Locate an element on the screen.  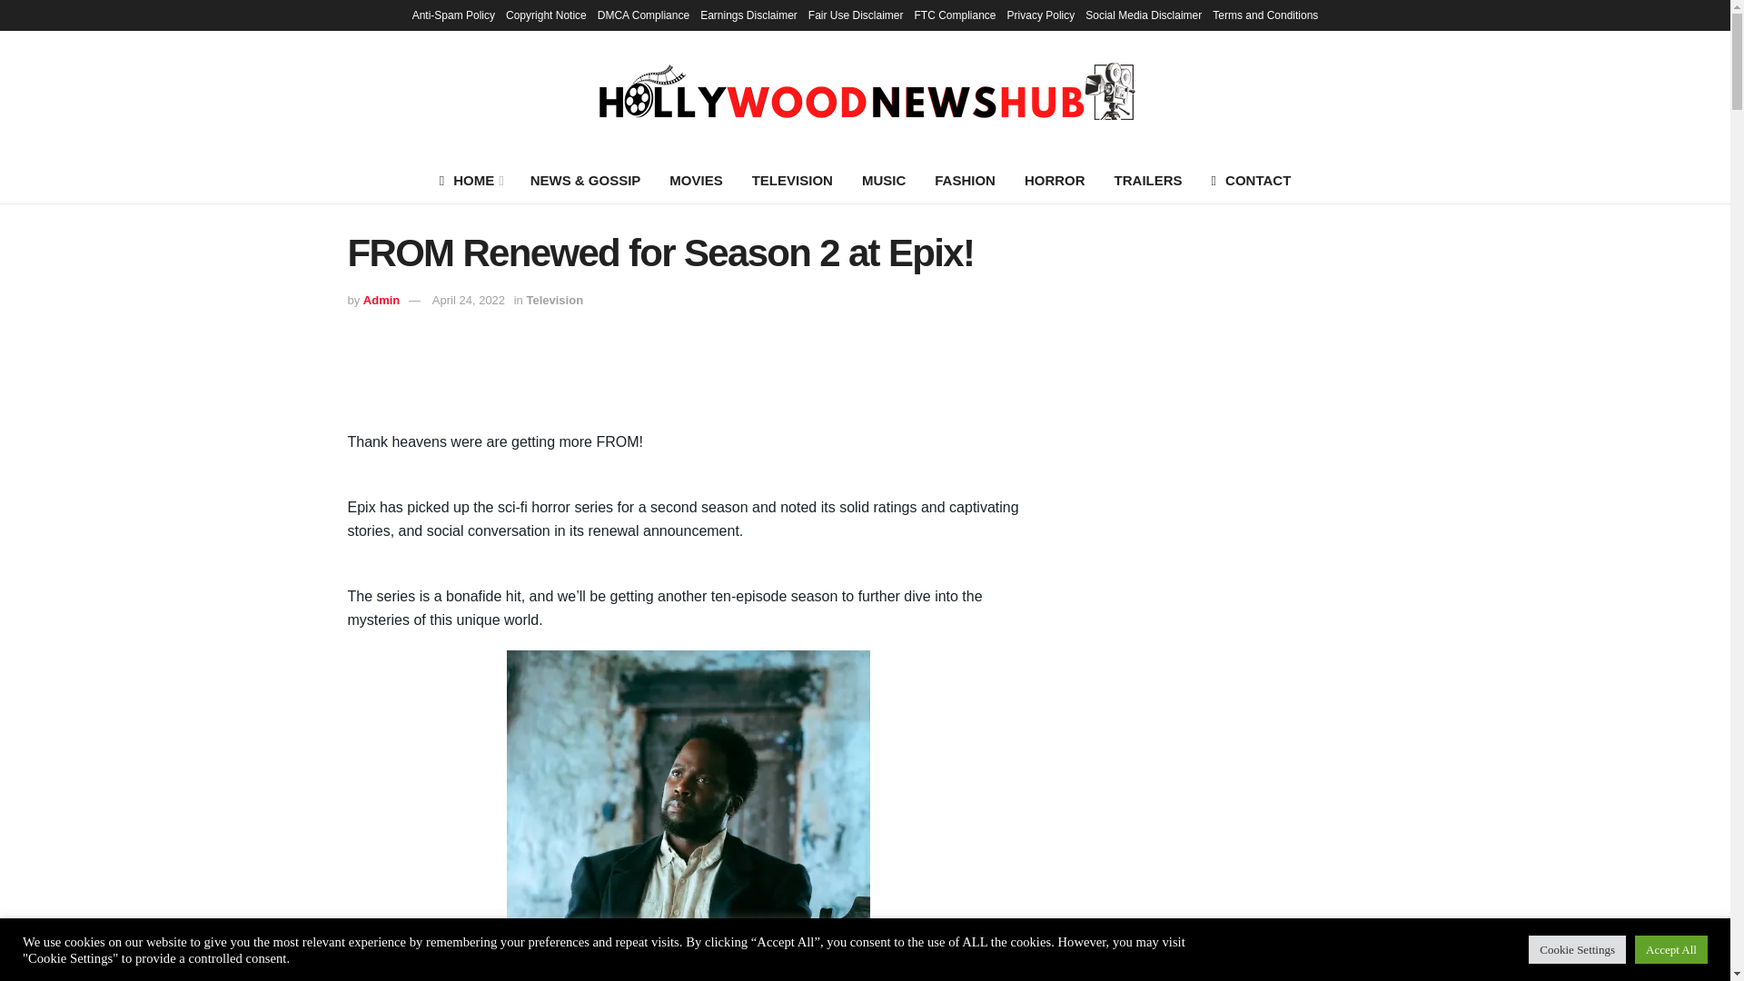
TELEVISION is located at coordinates (792, 180).